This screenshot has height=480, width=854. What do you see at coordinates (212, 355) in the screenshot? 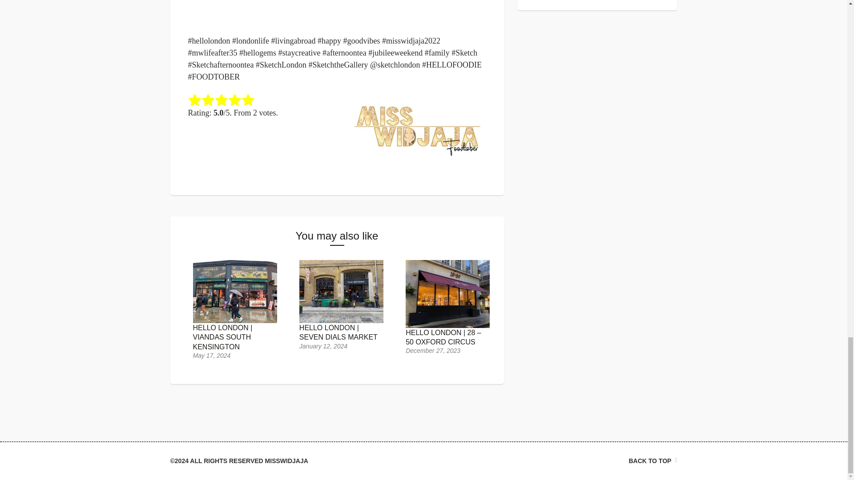
I see `May 17, 2024` at bounding box center [212, 355].